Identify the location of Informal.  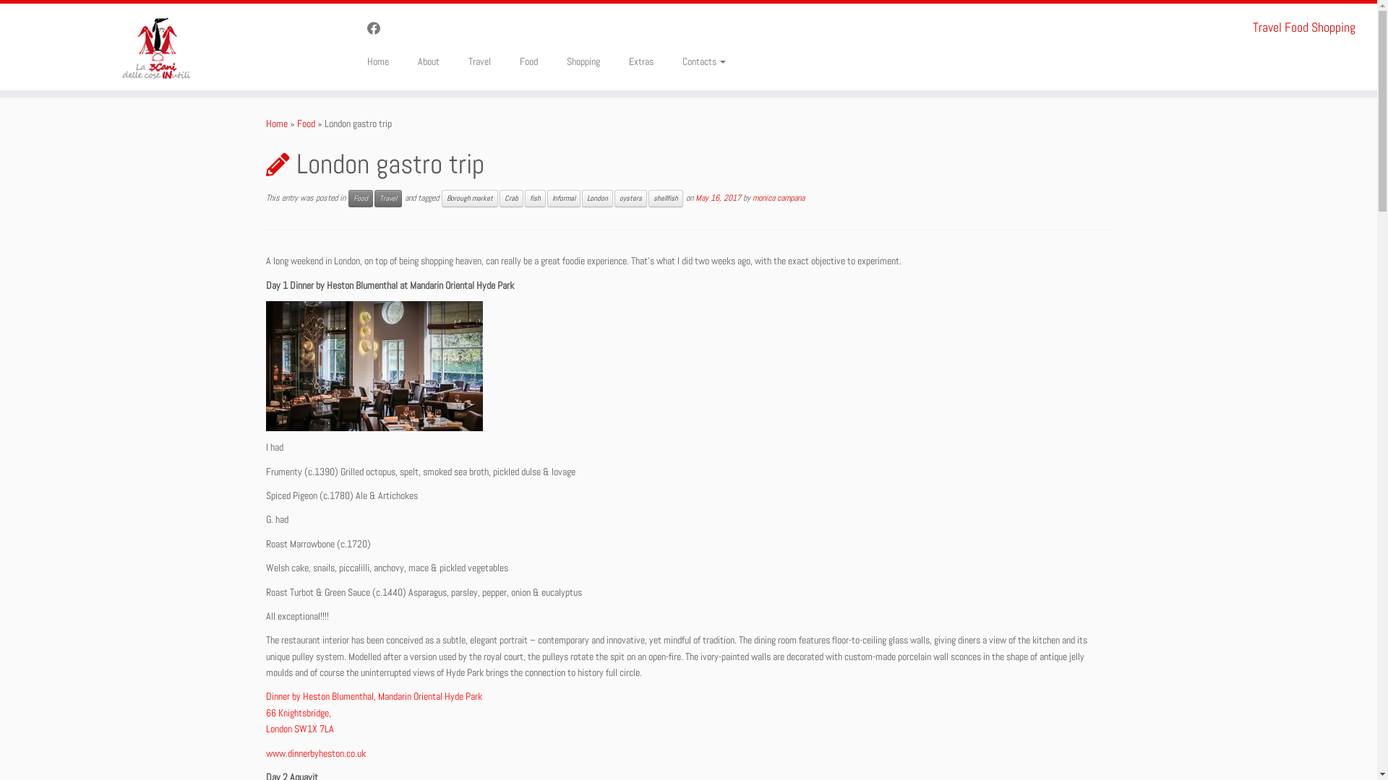
(563, 199).